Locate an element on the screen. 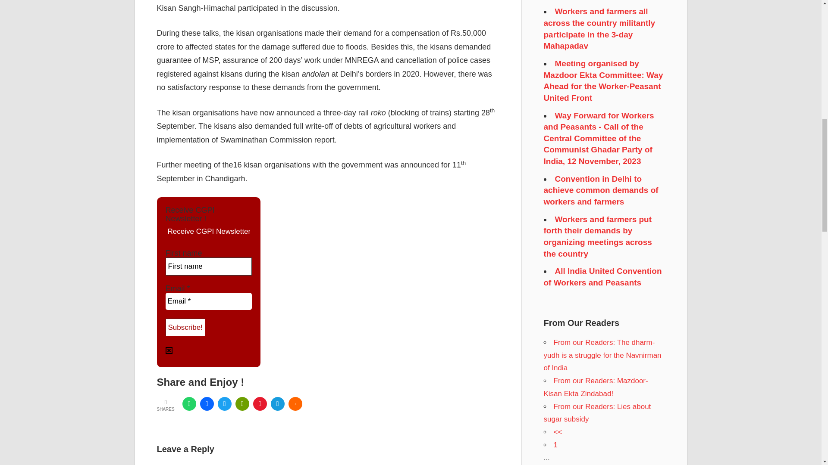  First name is located at coordinates (209, 267).